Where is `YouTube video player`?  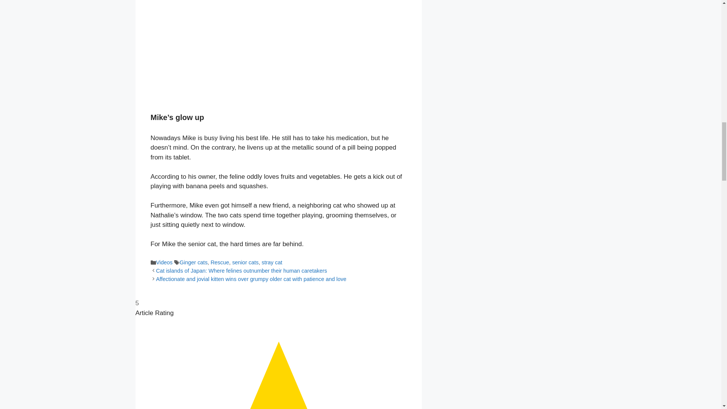
YouTube video player is located at coordinates (257, 50).